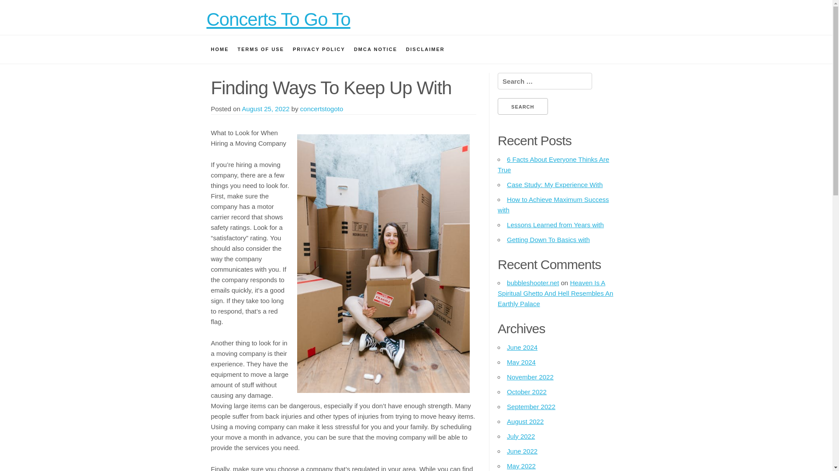  What do you see at coordinates (532, 283) in the screenshot?
I see `bubbleshooter.net` at bounding box center [532, 283].